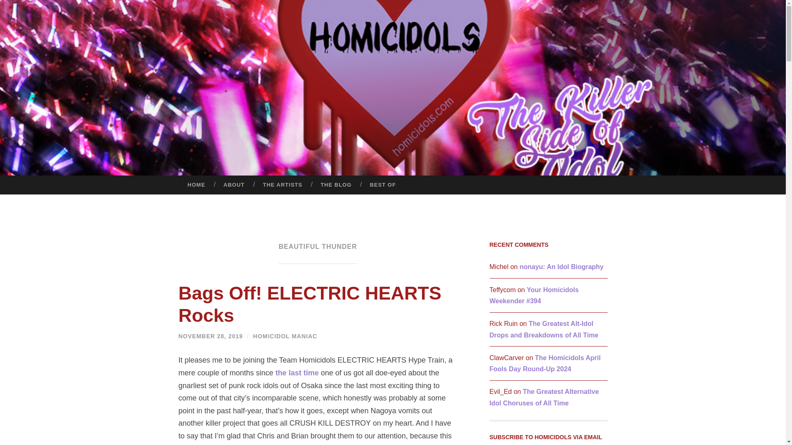 This screenshot has height=445, width=792. What do you see at coordinates (544, 397) in the screenshot?
I see `The Greatest Alternative Idol Choruses of All Time` at bounding box center [544, 397].